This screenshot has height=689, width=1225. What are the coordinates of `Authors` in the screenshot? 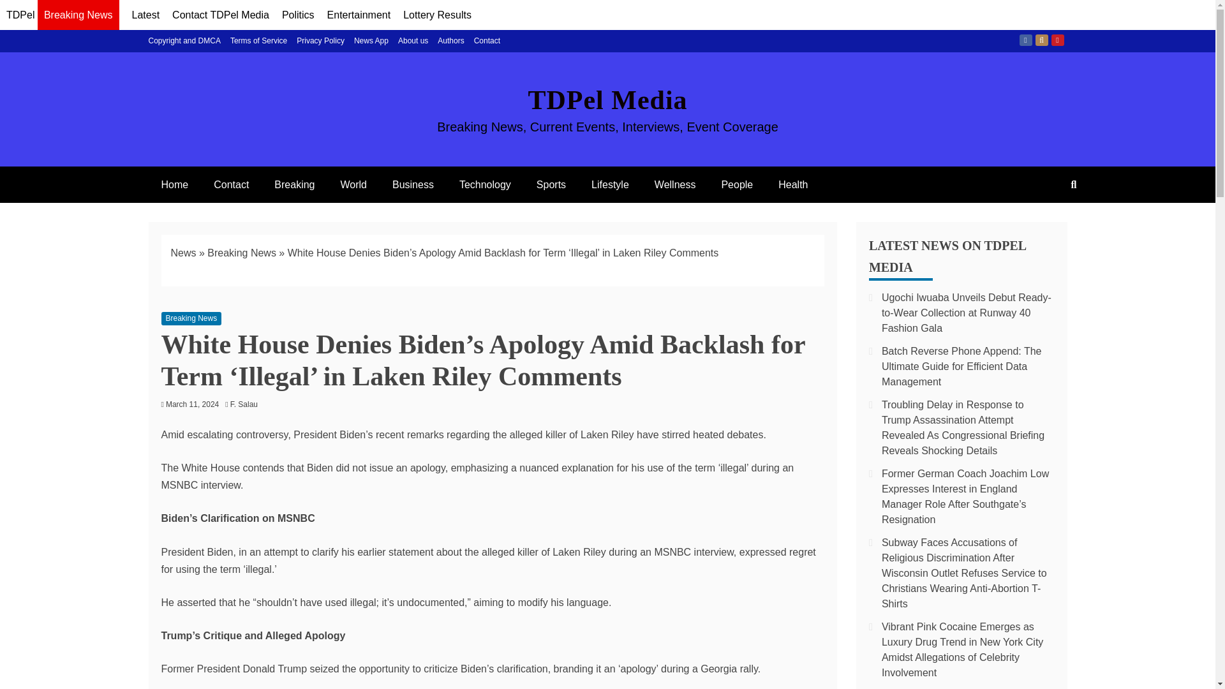 It's located at (450, 41).